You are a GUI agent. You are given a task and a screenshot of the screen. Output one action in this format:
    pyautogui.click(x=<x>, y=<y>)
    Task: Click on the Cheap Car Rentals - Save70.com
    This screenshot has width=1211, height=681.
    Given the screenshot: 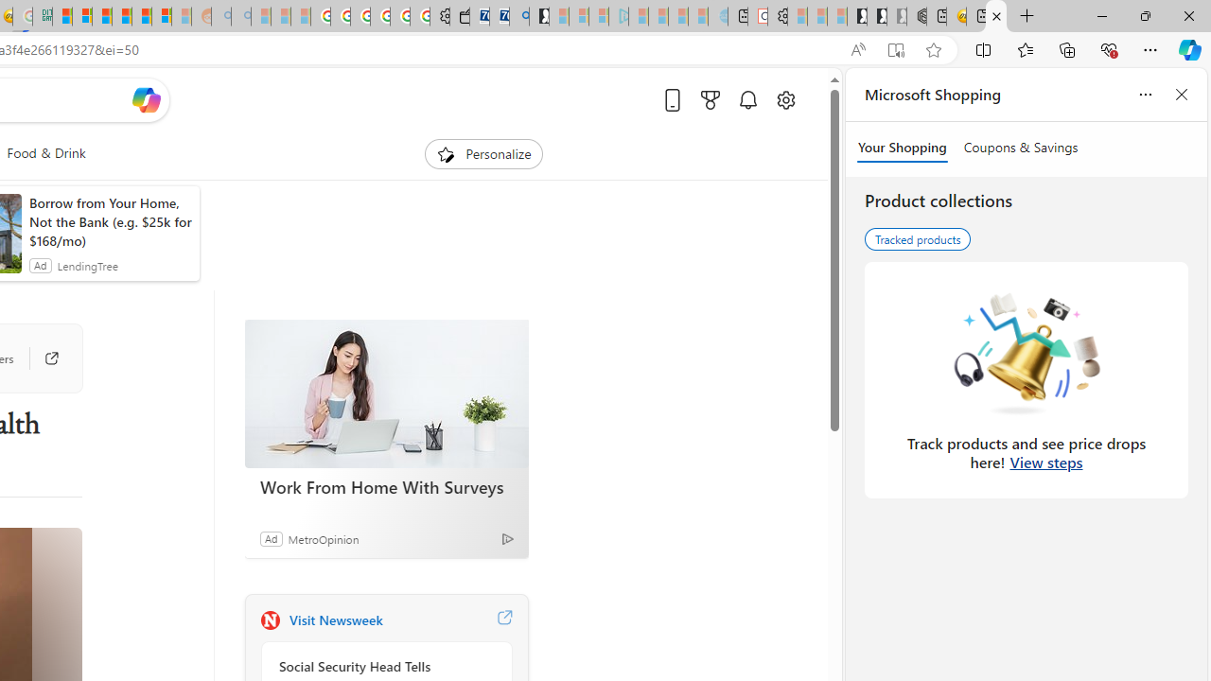 What is the action you would take?
    pyautogui.click(x=500, y=17)
    